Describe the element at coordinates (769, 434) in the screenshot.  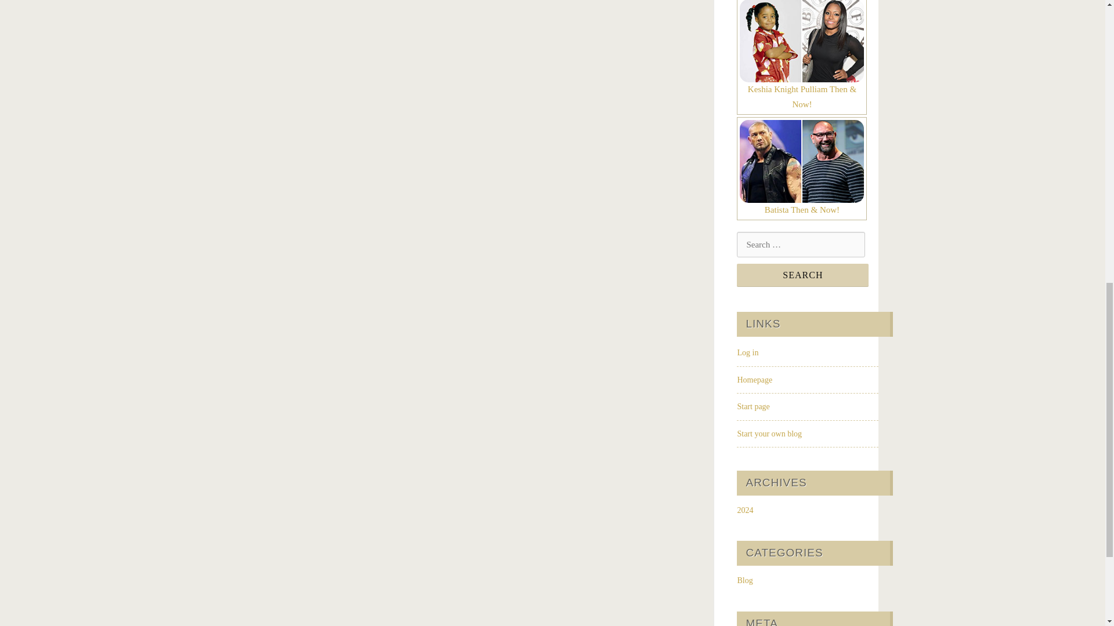
I see `Start your own blog` at that location.